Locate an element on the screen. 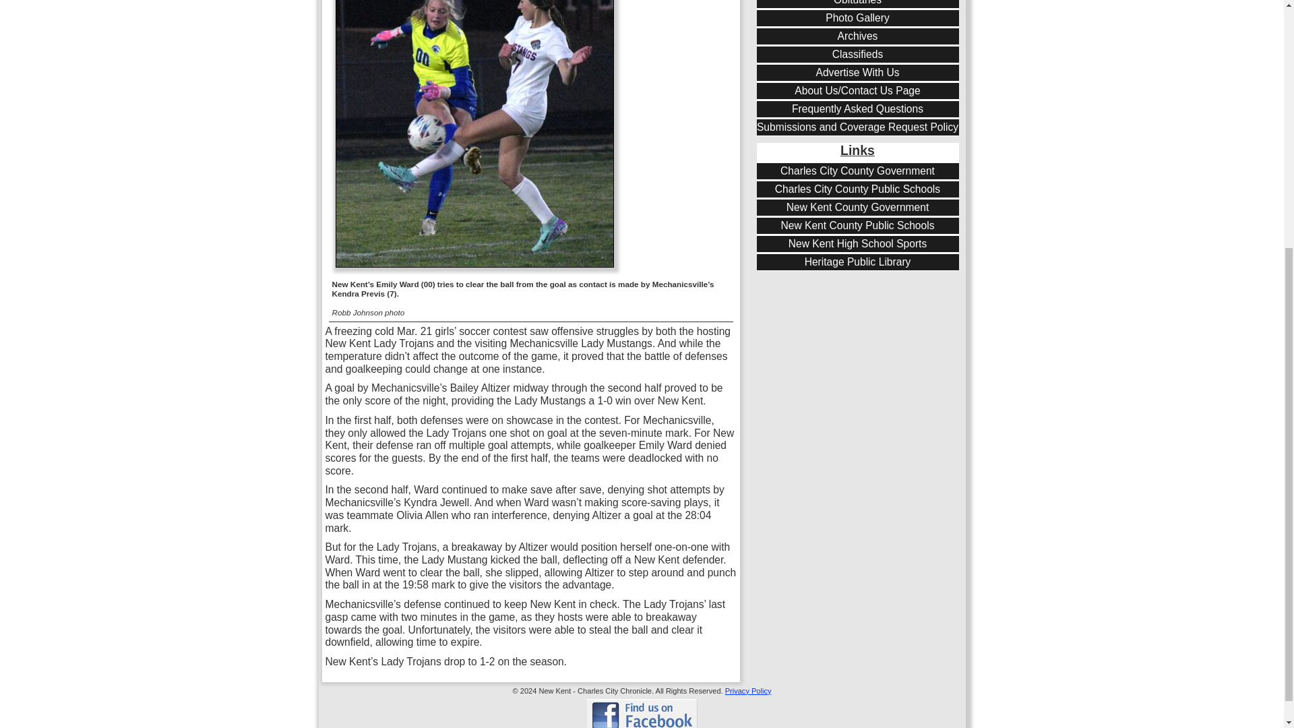  Charles City County Government is located at coordinates (857, 171).